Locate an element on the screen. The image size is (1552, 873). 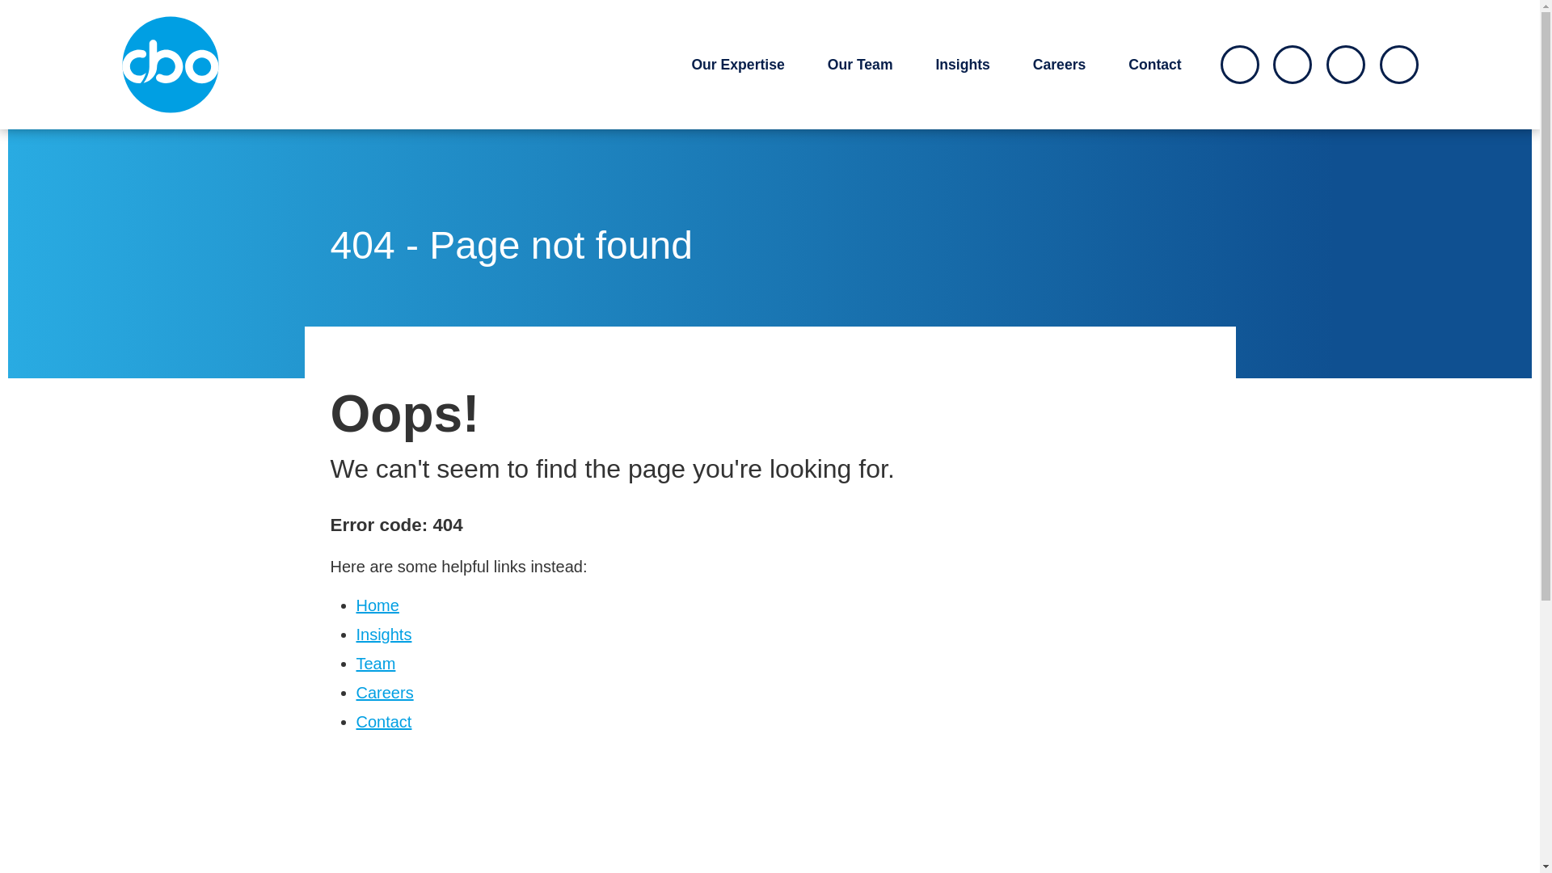
Contact is located at coordinates (1154, 65).